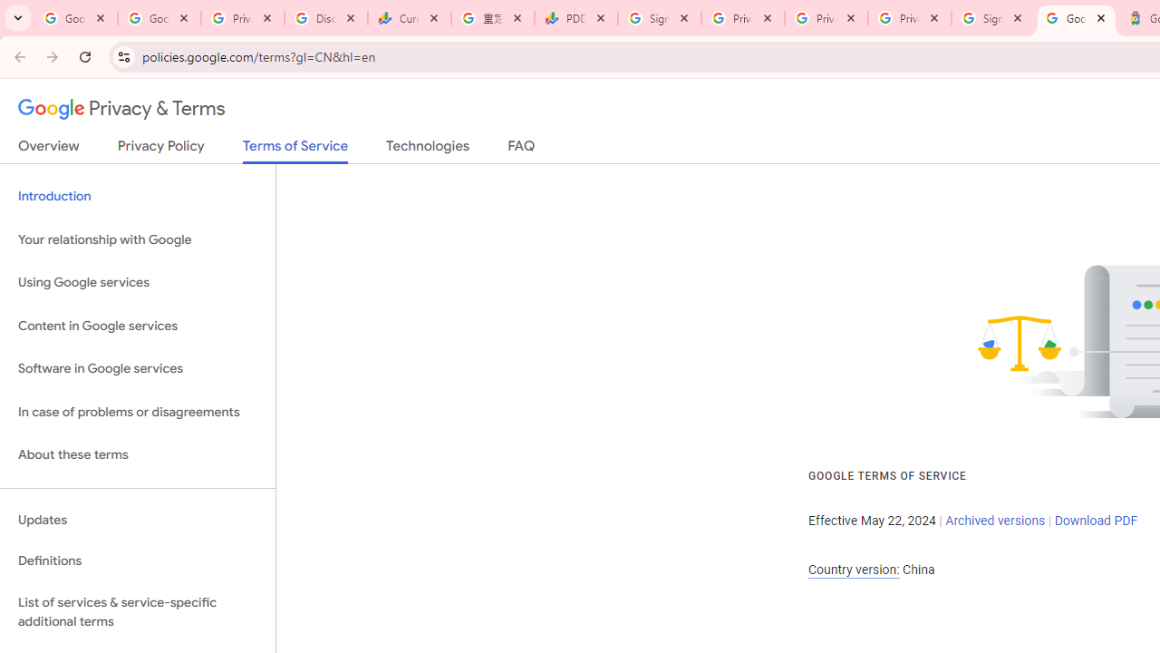  I want to click on Using Google services, so click(138, 283).